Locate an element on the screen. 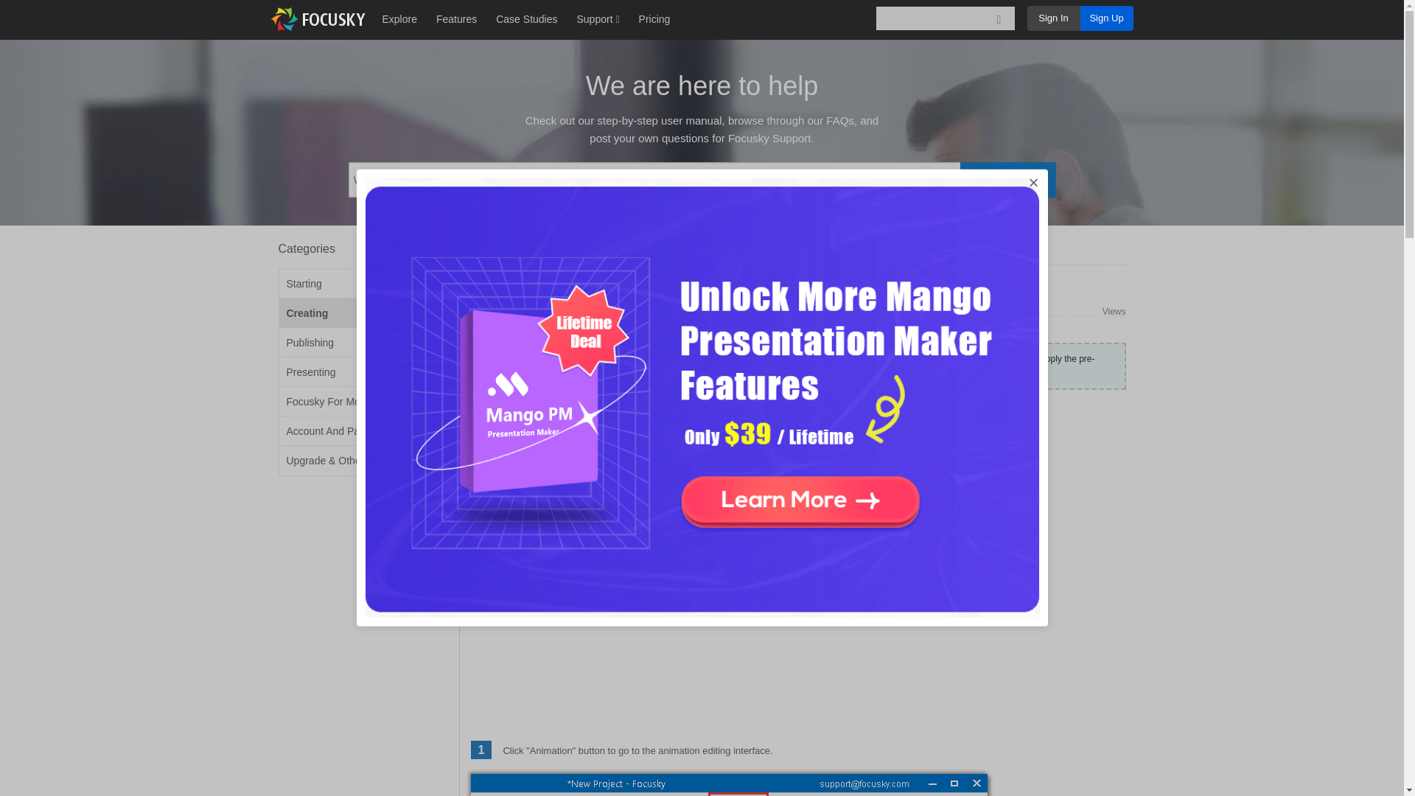 This screenshot has width=1415, height=796. Pricing is located at coordinates (654, 19).